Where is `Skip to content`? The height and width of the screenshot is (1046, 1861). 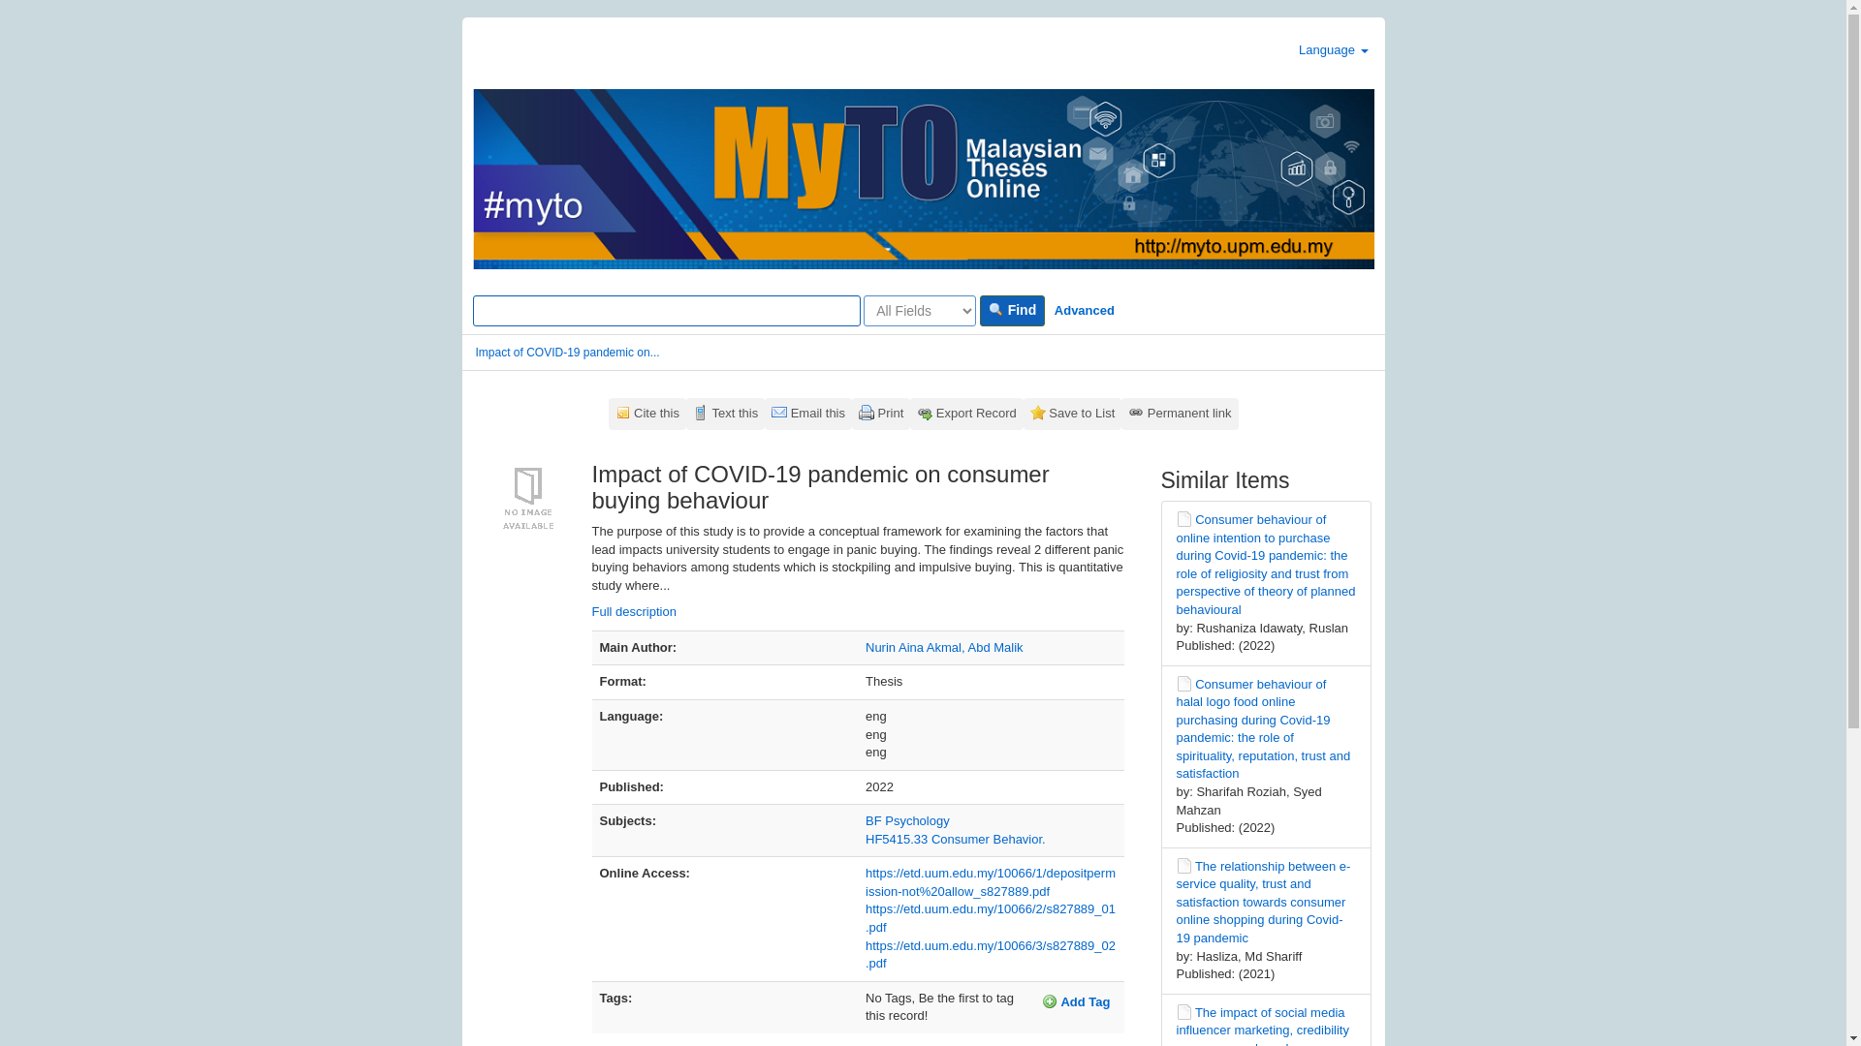
Skip to content is located at coordinates (42, 26).